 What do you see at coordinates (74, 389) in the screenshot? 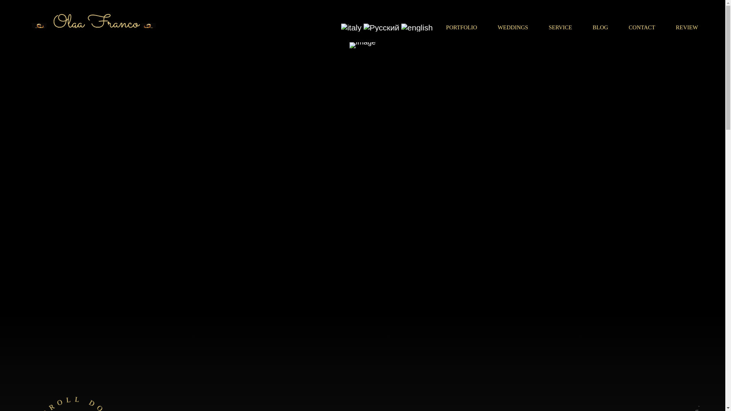
I see `SCROLL DOWN - SCROLL DOWN -` at bounding box center [74, 389].